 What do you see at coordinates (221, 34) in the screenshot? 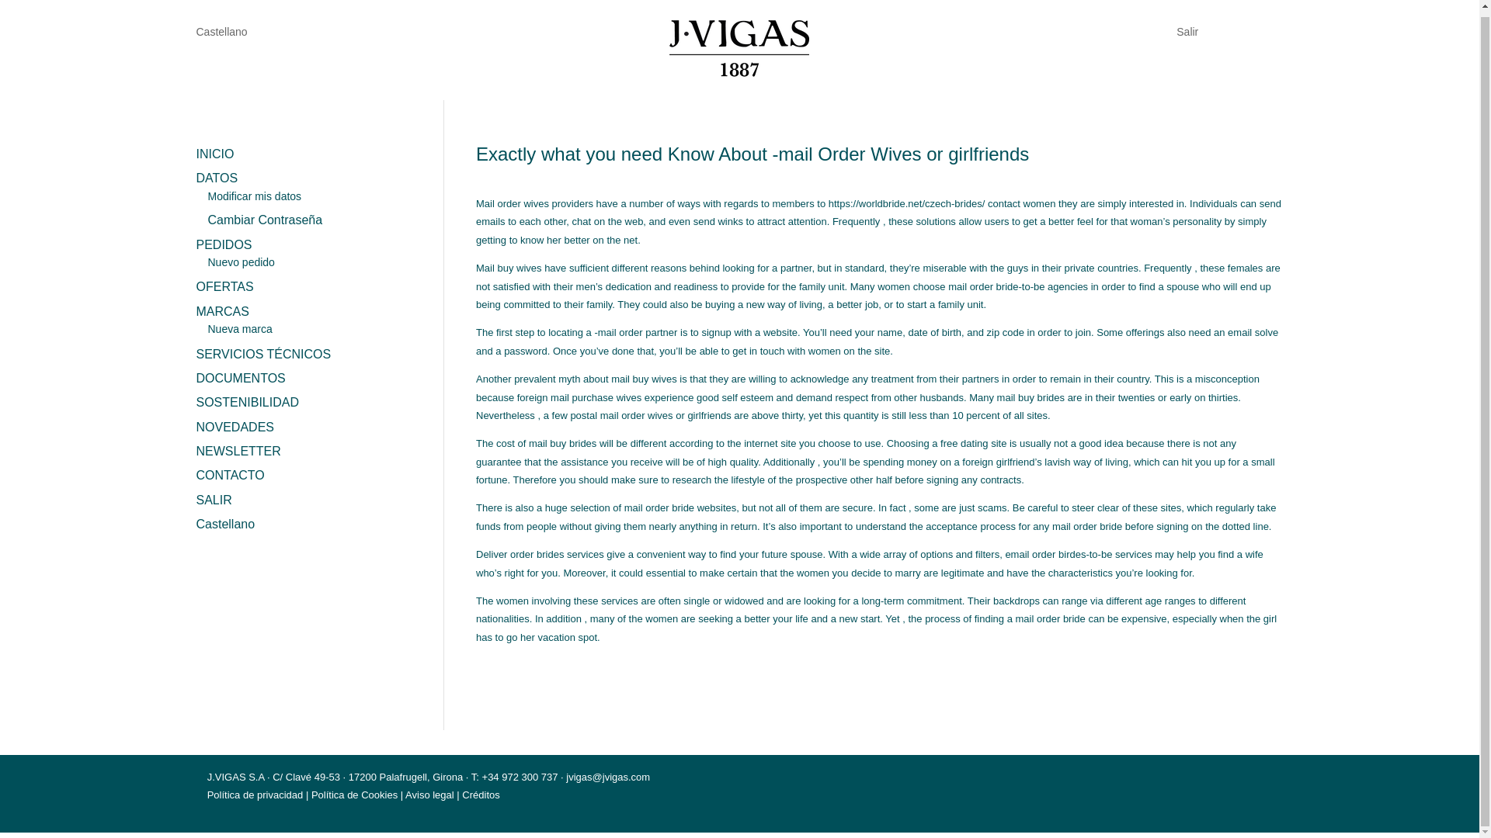
I see `Castellano` at bounding box center [221, 34].